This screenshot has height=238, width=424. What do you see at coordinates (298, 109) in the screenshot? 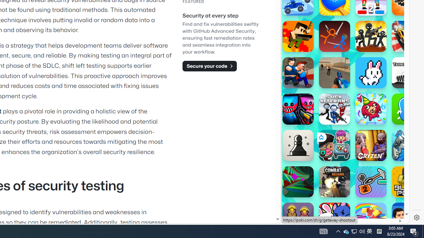
I see `Huggy Wuggy Shooter Huggy Wuggy Shooter` at bounding box center [298, 109].